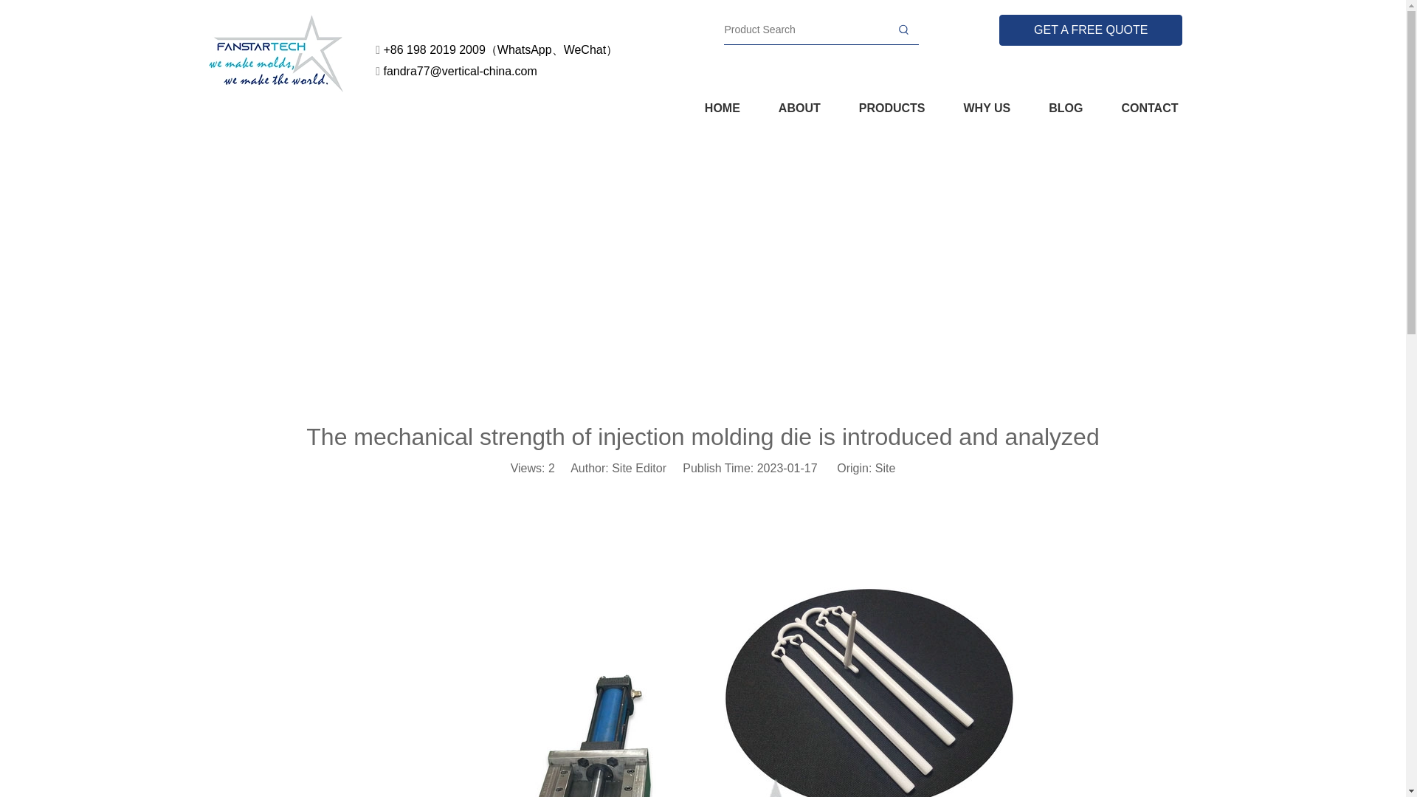 This screenshot has width=1417, height=797. Describe the element at coordinates (722, 108) in the screenshot. I see `HOME` at that location.